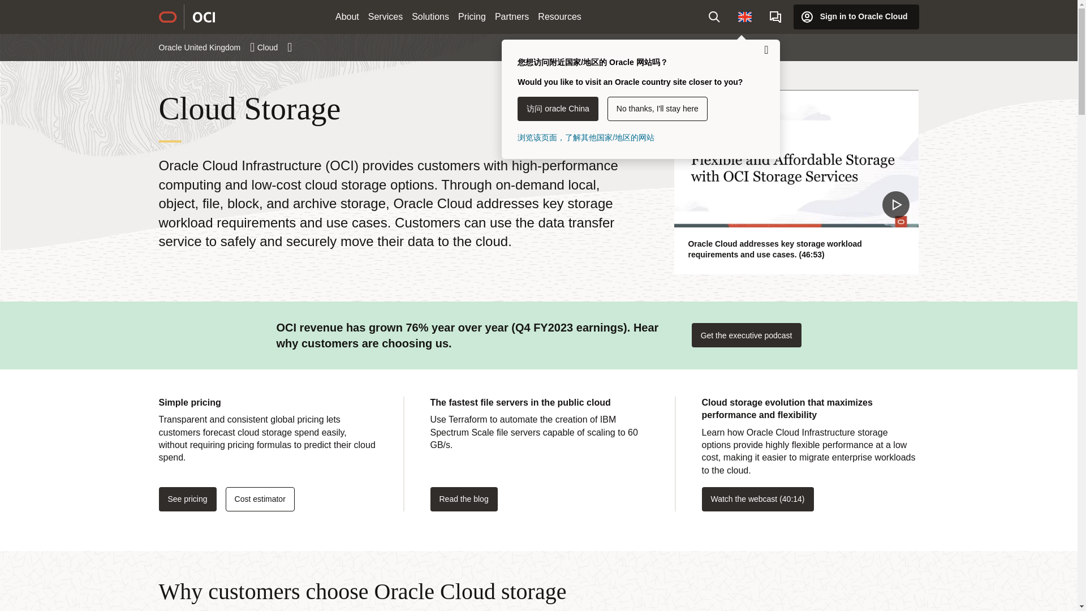 This screenshot has height=611, width=1086. Describe the element at coordinates (775, 16) in the screenshot. I see `Contact` at that location.